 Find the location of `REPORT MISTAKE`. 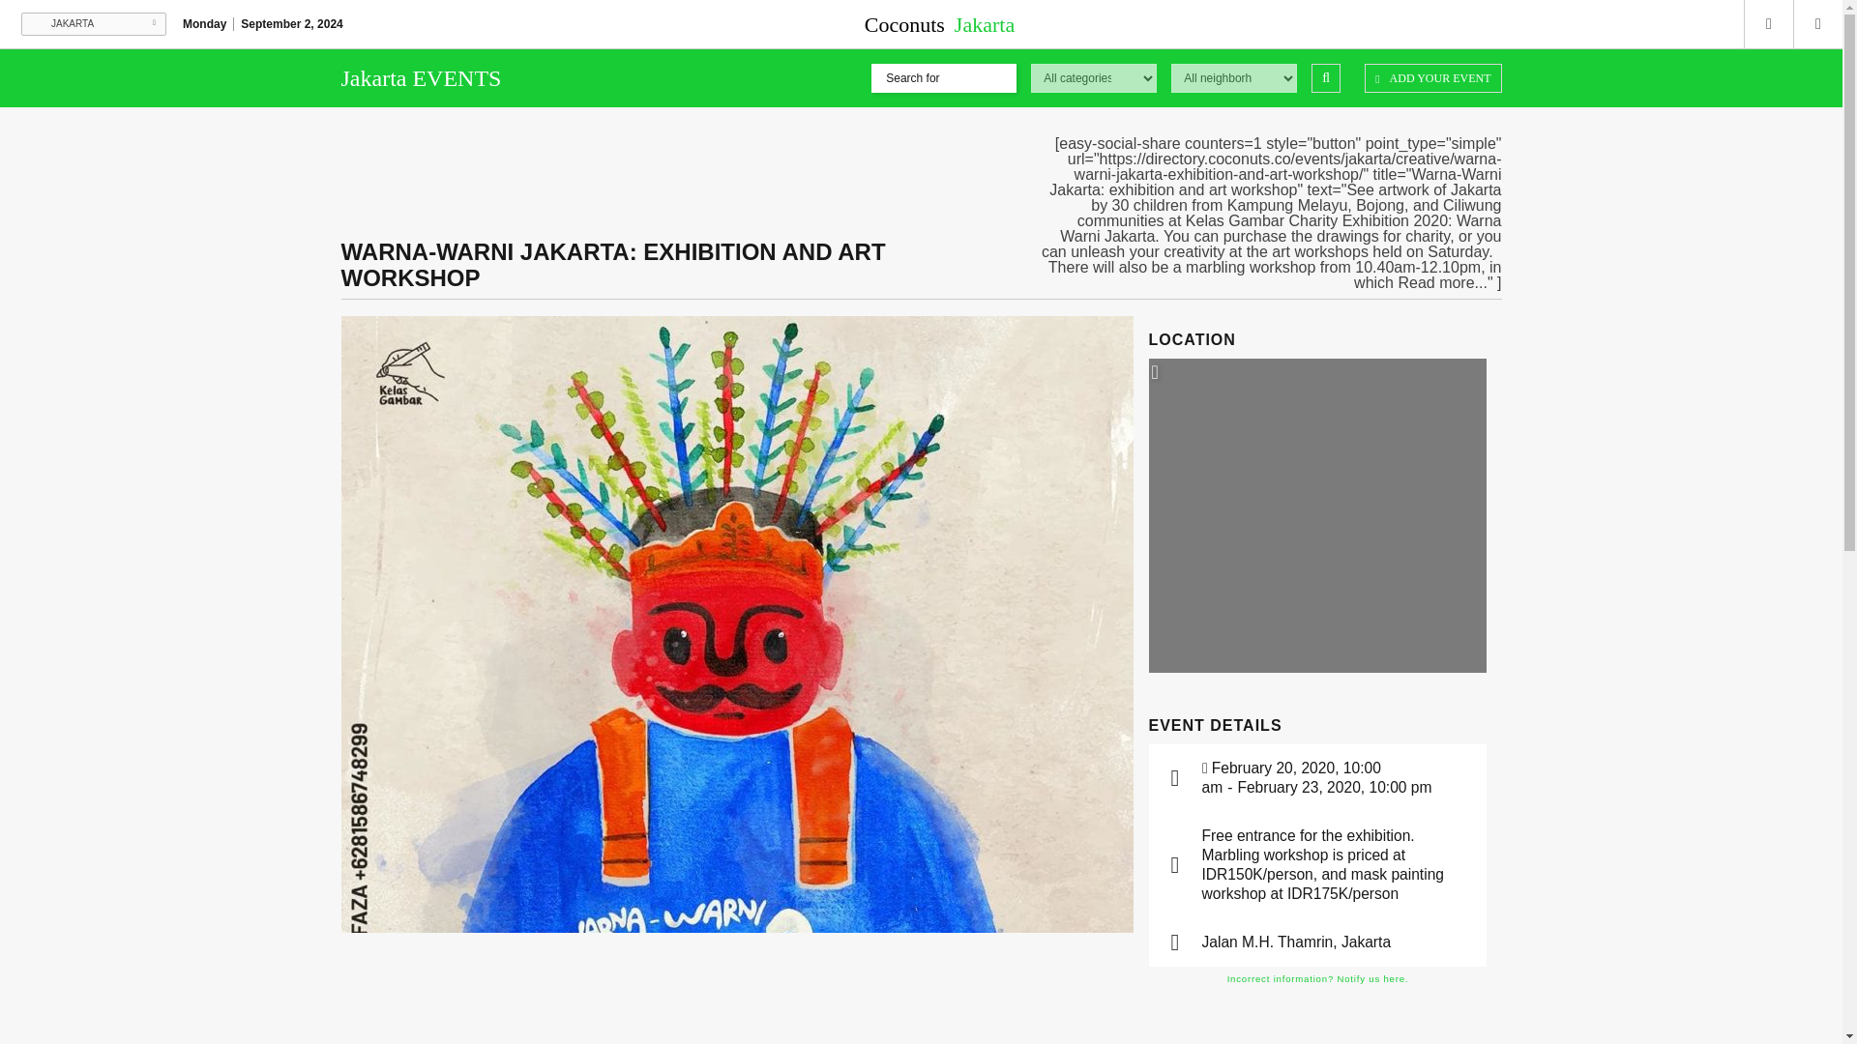

REPORT MISTAKE is located at coordinates (1317, 979).